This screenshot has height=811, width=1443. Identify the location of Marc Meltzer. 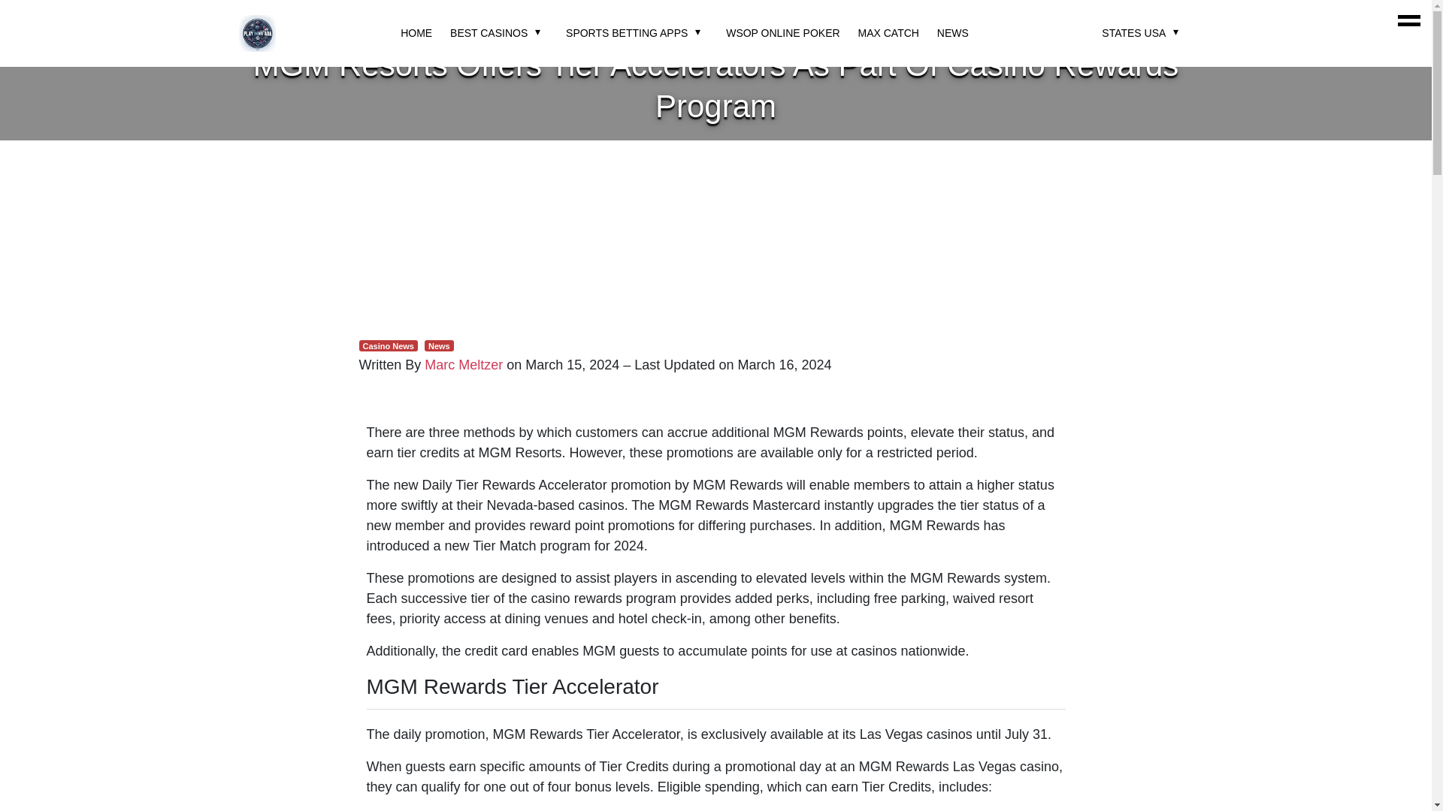
(463, 365).